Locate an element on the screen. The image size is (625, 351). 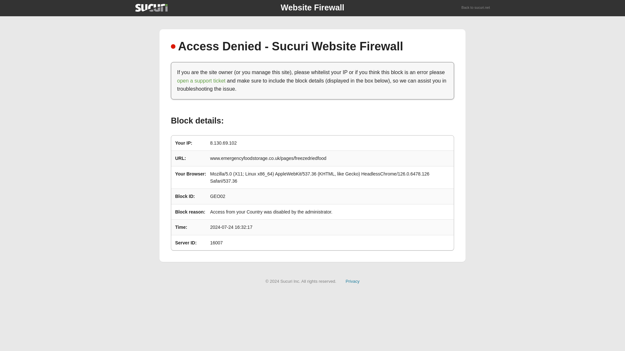
open a support ticket is located at coordinates (201, 81).